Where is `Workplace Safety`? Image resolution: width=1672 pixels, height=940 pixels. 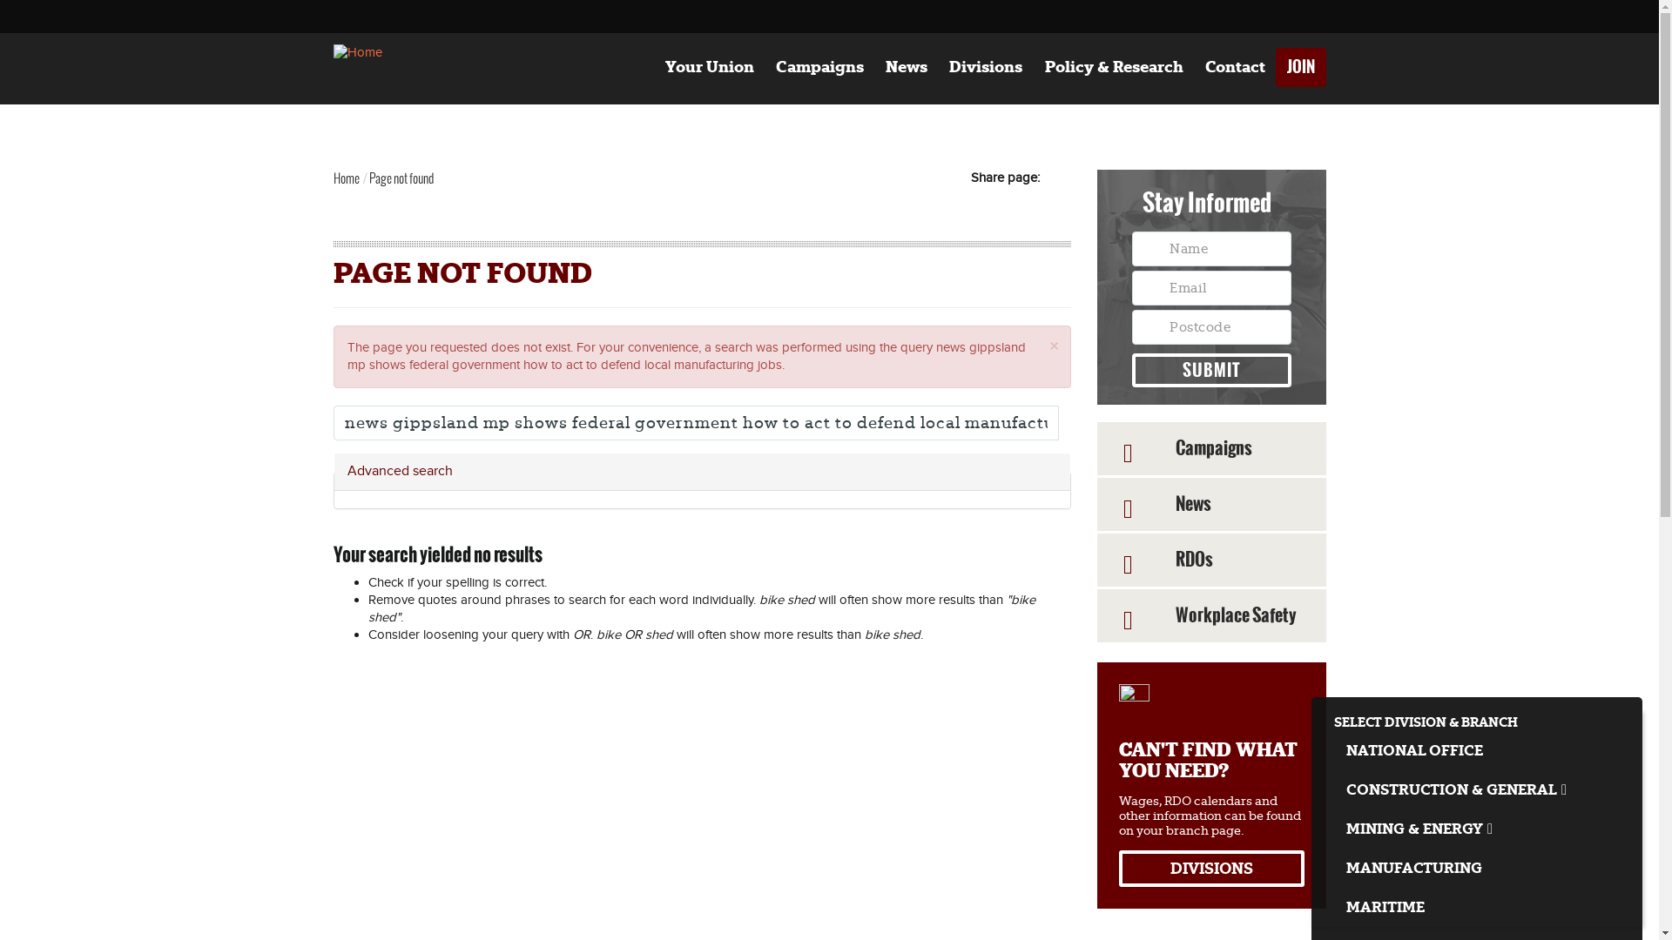 Workplace Safety is located at coordinates (1212, 616).